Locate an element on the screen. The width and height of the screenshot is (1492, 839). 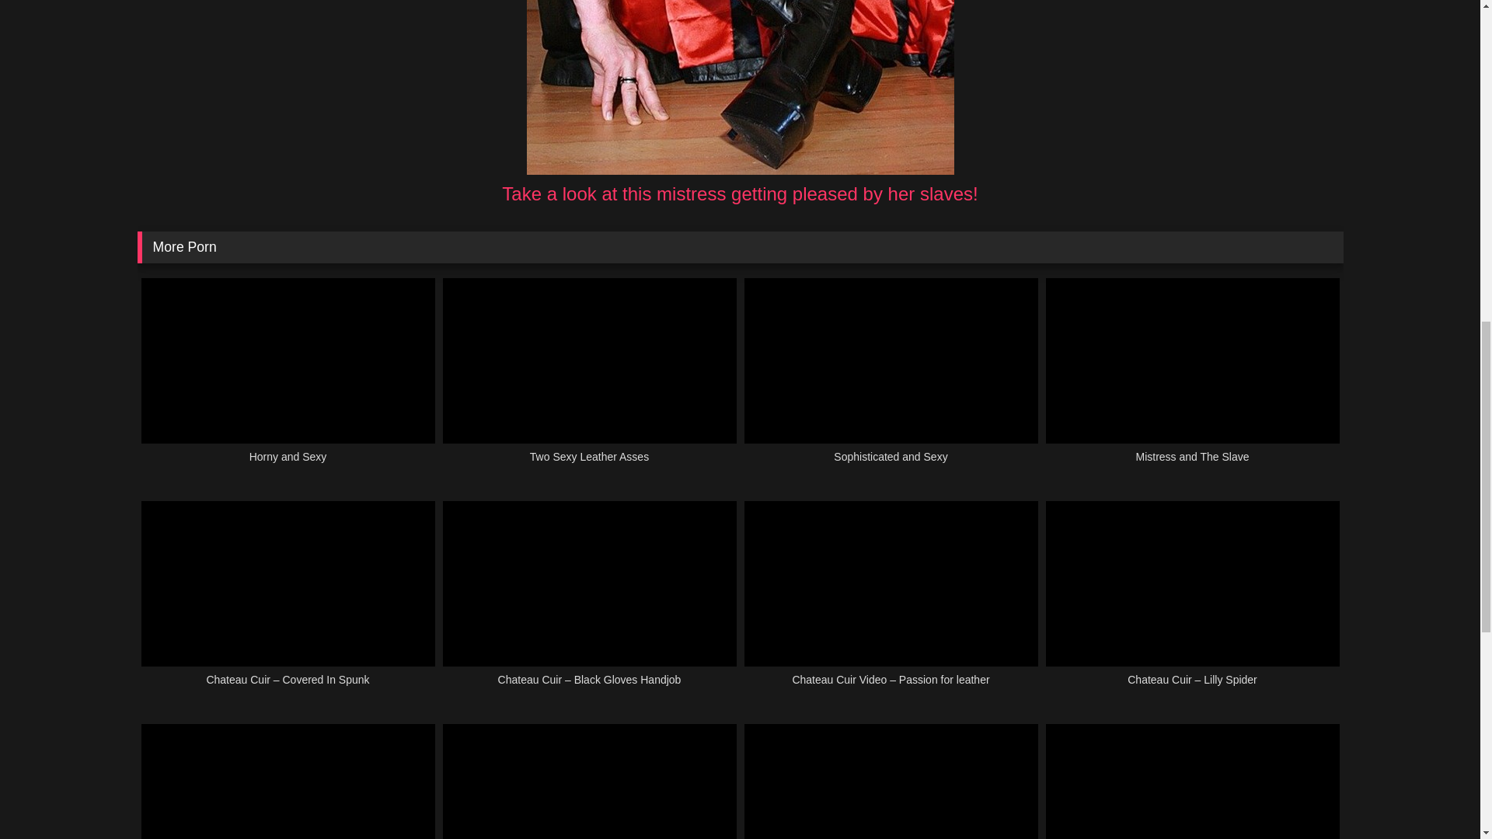
chateau-cuir-british-mistress-cherry is located at coordinates (740, 87).